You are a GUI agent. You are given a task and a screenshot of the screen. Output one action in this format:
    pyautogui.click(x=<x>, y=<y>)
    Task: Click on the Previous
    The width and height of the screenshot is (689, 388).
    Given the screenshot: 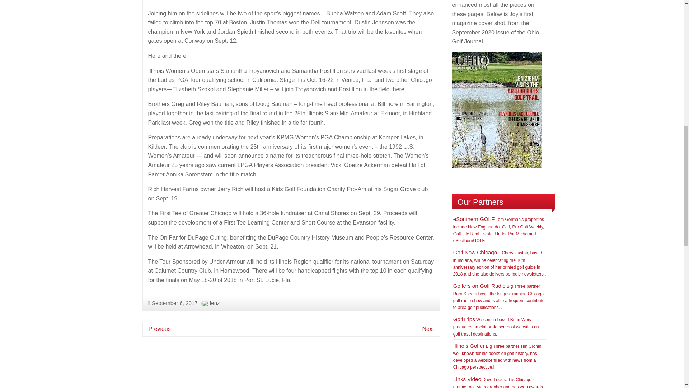 What is the action you would take?
    pyautogui.click(x=160, y=329)
    